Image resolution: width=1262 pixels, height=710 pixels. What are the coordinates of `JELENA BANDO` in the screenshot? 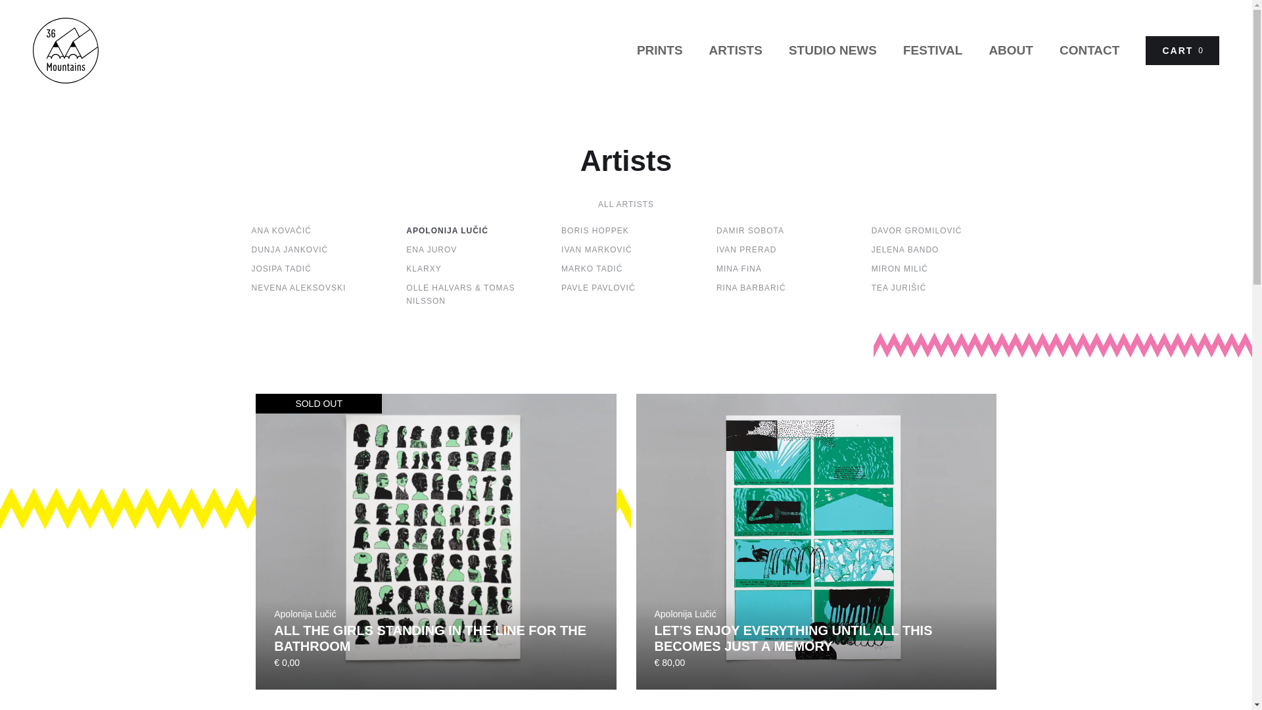 It's located at (936, 250).